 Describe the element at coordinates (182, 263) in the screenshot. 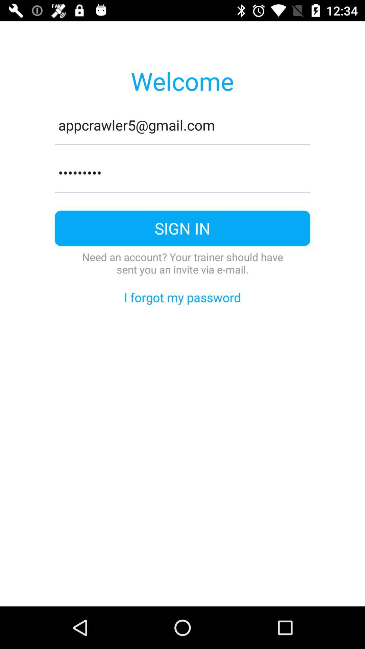

I see `jump to the need an account` at that location.